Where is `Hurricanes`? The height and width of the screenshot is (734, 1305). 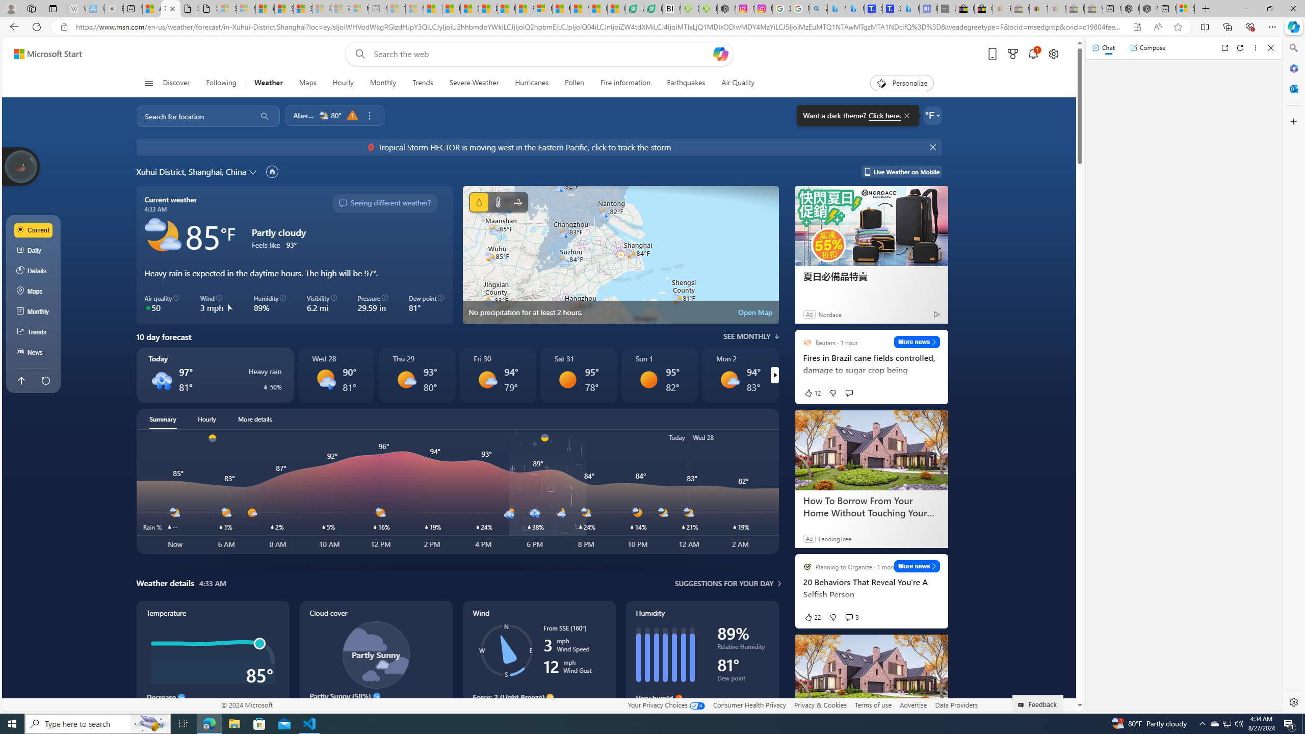 Hurricanes is located at coordinates (532, 83).